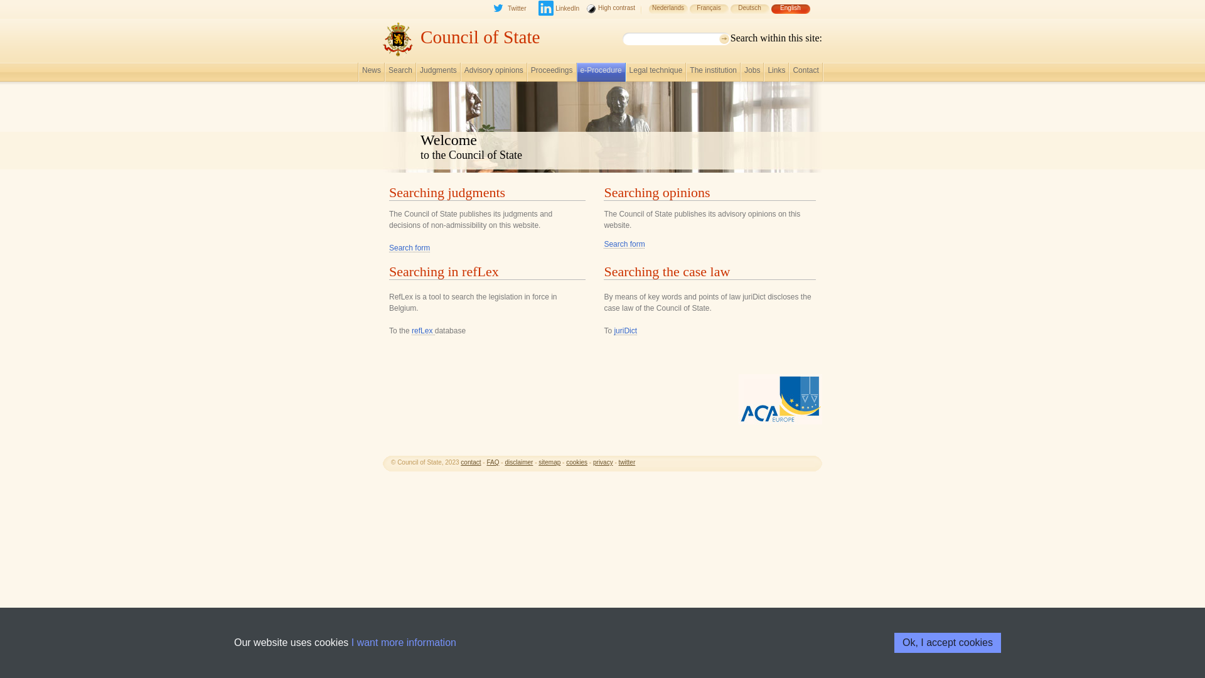 This screenshot has width=1205, height=678. What do you see at coordinates (423, 331) in the screenshot?
I see `refLex` at bounding box center [423, 331].